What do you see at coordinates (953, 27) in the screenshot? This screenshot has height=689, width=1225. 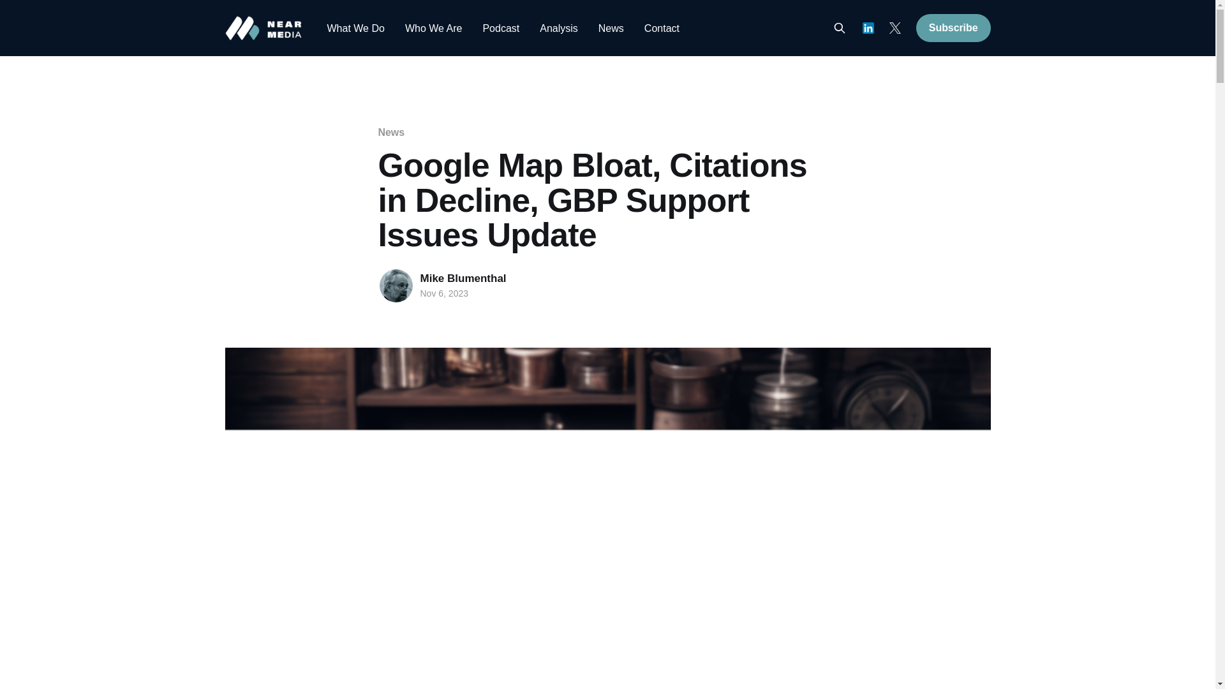 I see `Subscribe` at bounding box center [953, 27].